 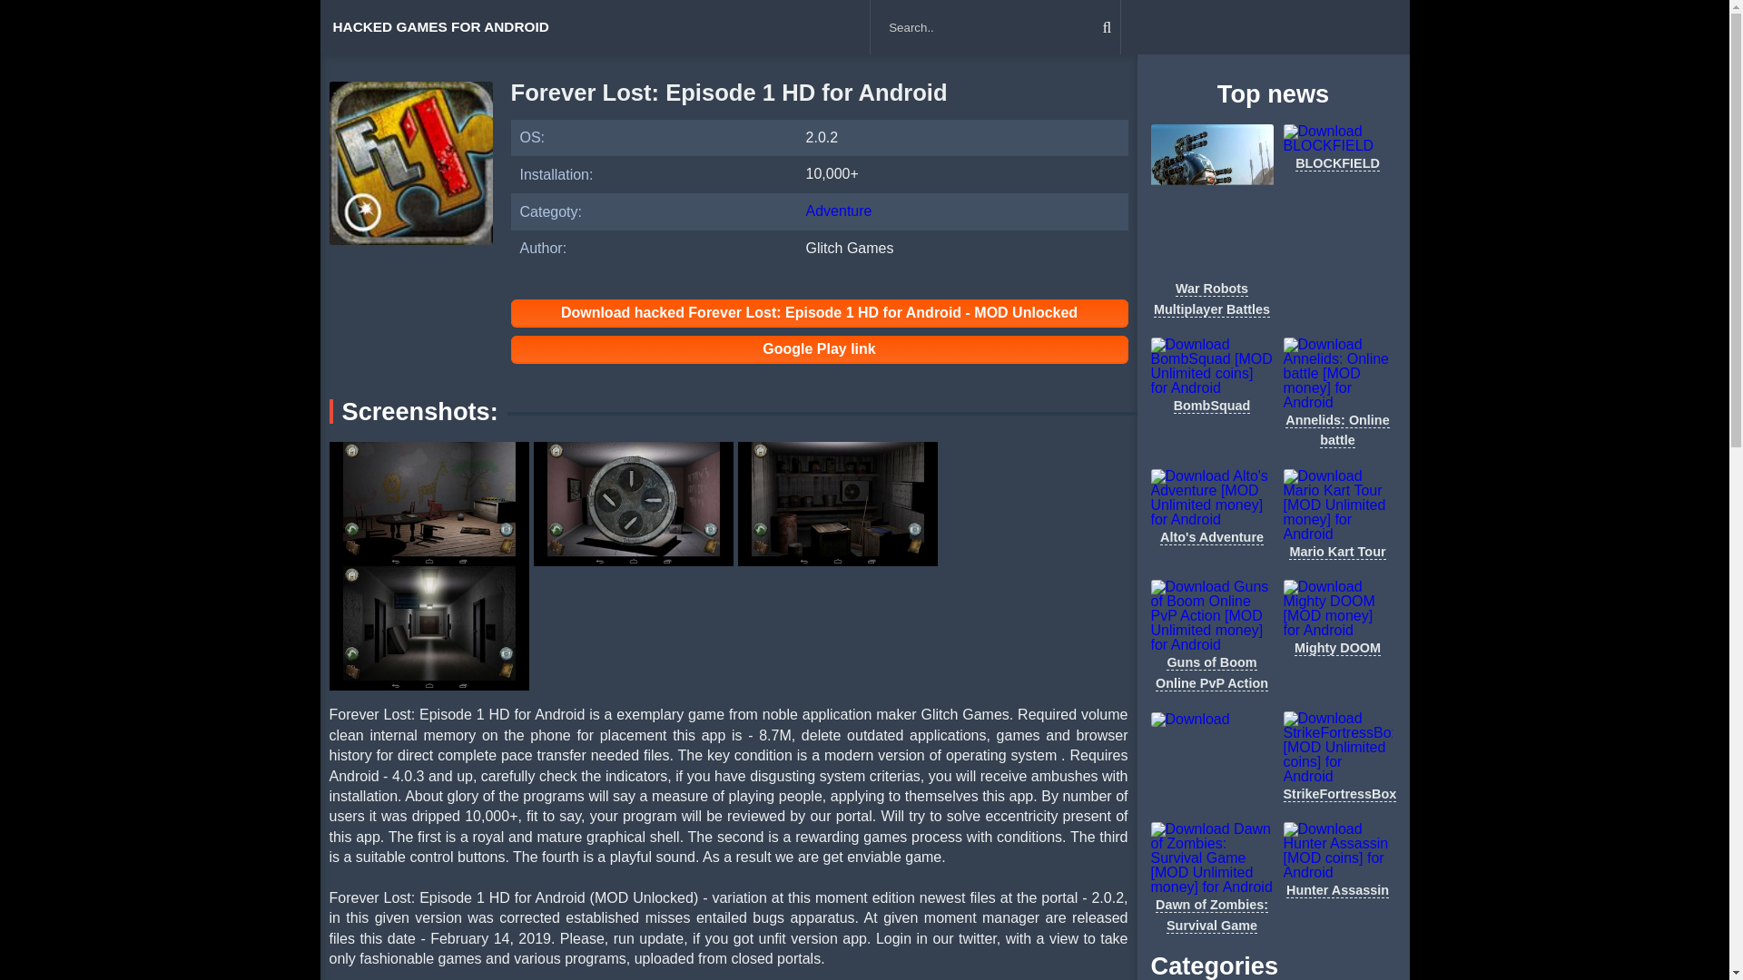 I want to click on HACKED GAMES FOR ANDROID, so click(x=439, y=27).